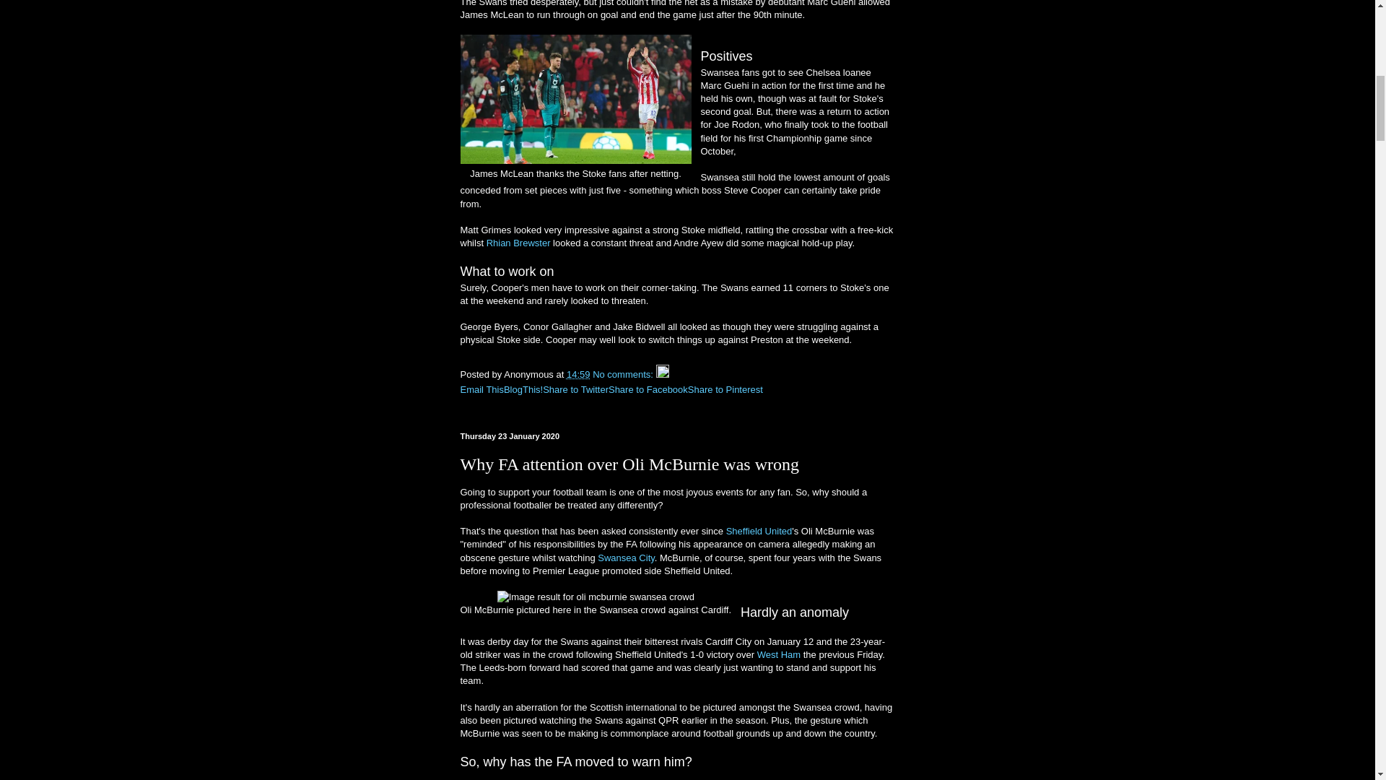 The height and width of the screenshot is (780, 1386). I want to click on 14:59, so click(578, 374).